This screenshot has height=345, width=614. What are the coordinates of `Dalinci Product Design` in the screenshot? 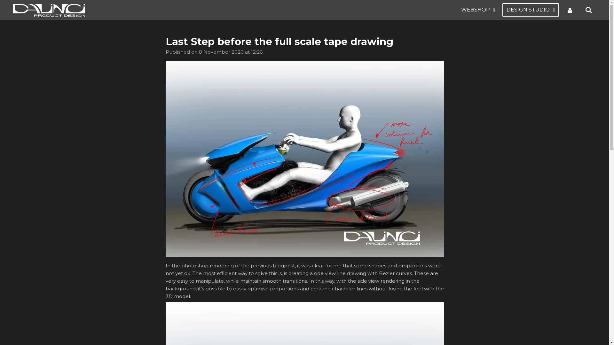 It's located at (49, 10).